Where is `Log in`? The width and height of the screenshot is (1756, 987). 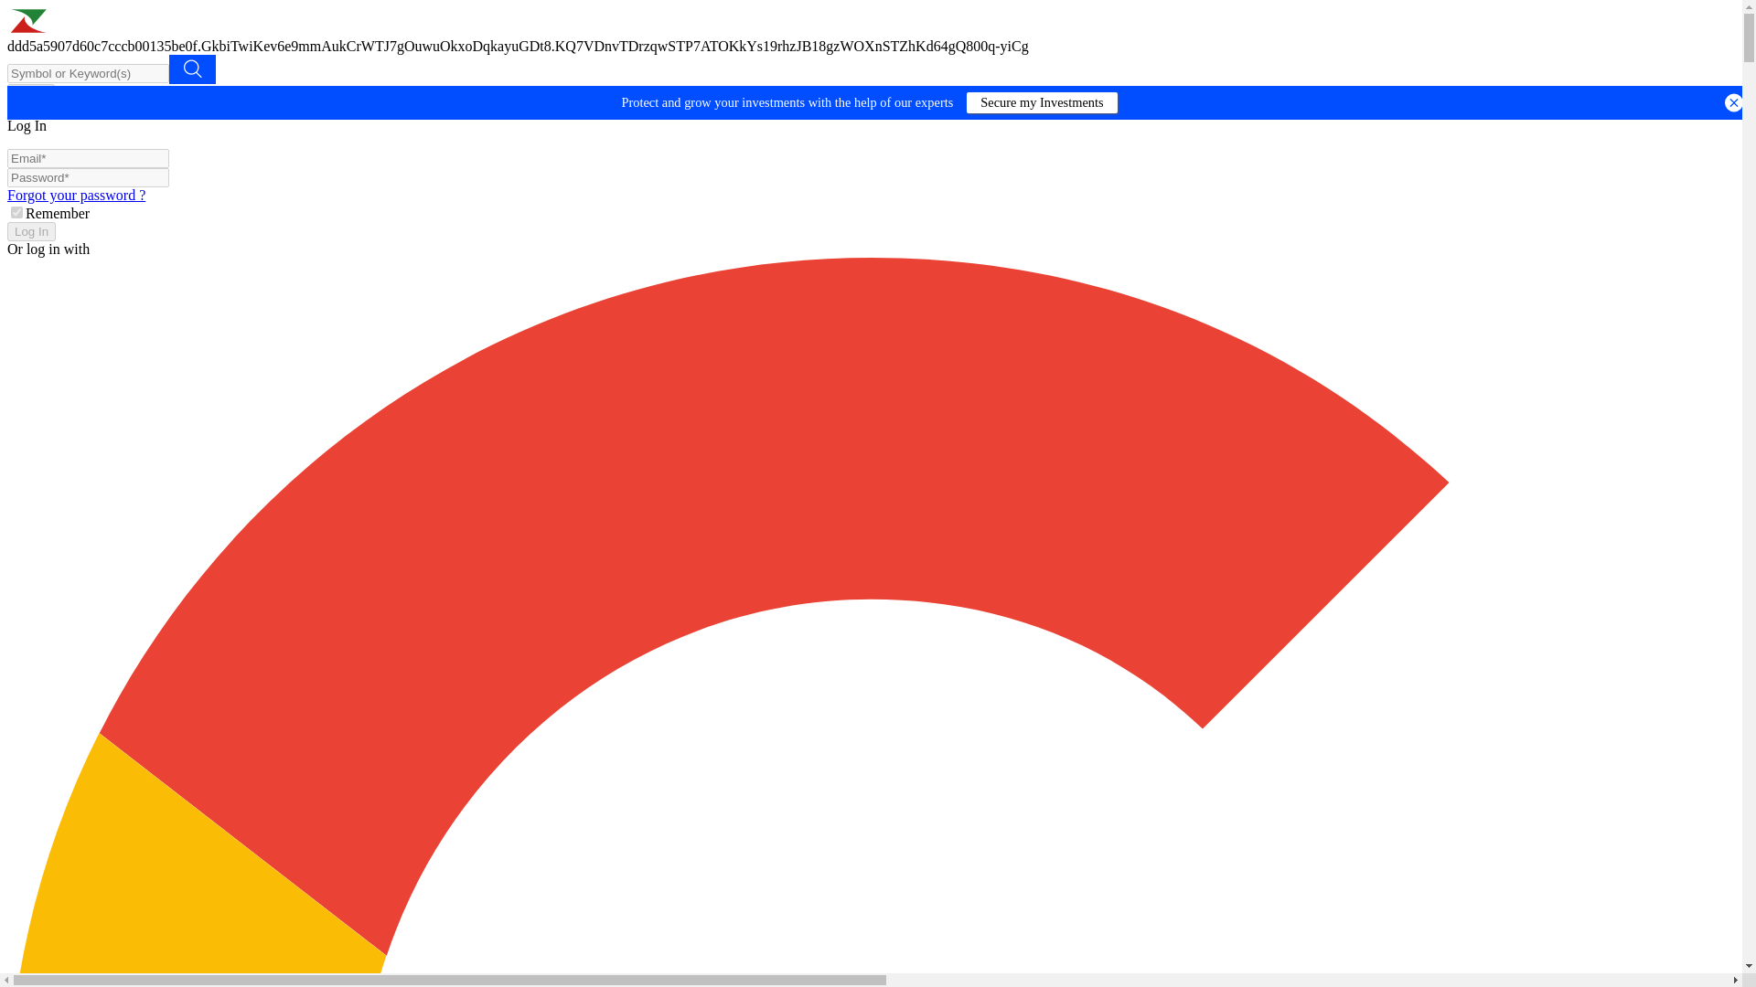 Log in is located at coordinates (30, 93).